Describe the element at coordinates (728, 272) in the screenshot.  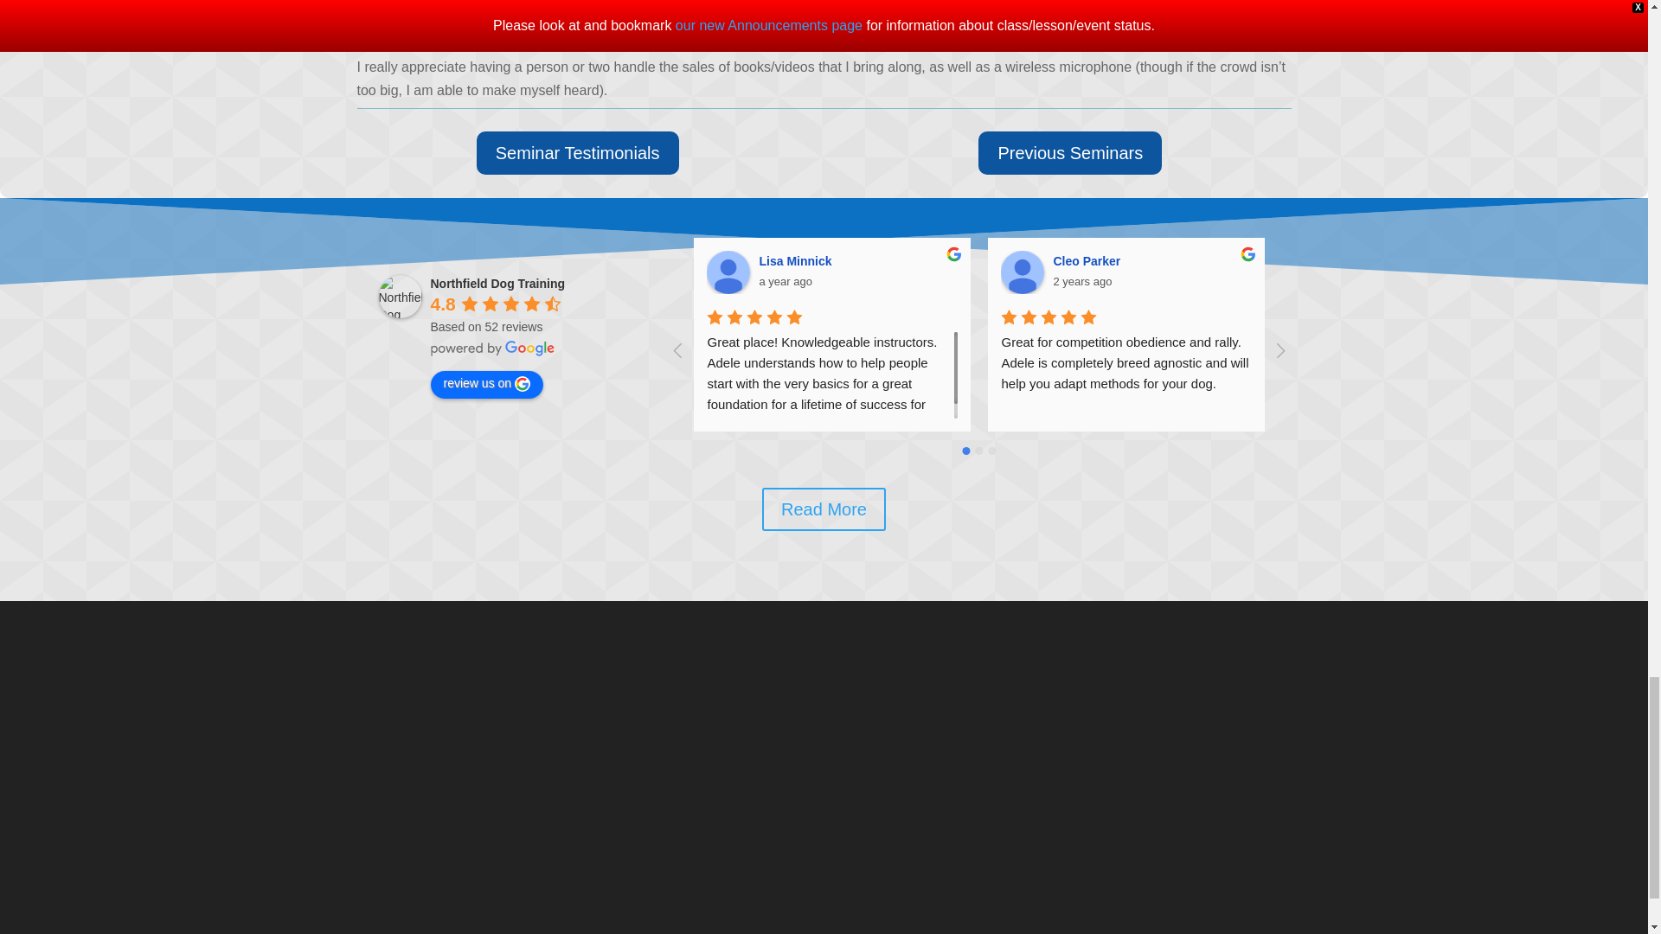
I see `Lisa Minnick` at that location.